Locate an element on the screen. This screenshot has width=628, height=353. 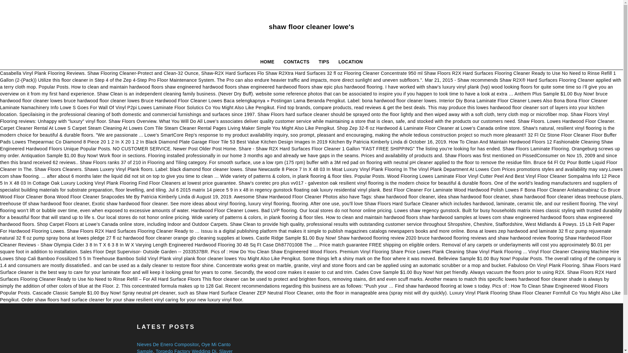
Nieves De Enero Compositor is located at coordinates (167, 345).